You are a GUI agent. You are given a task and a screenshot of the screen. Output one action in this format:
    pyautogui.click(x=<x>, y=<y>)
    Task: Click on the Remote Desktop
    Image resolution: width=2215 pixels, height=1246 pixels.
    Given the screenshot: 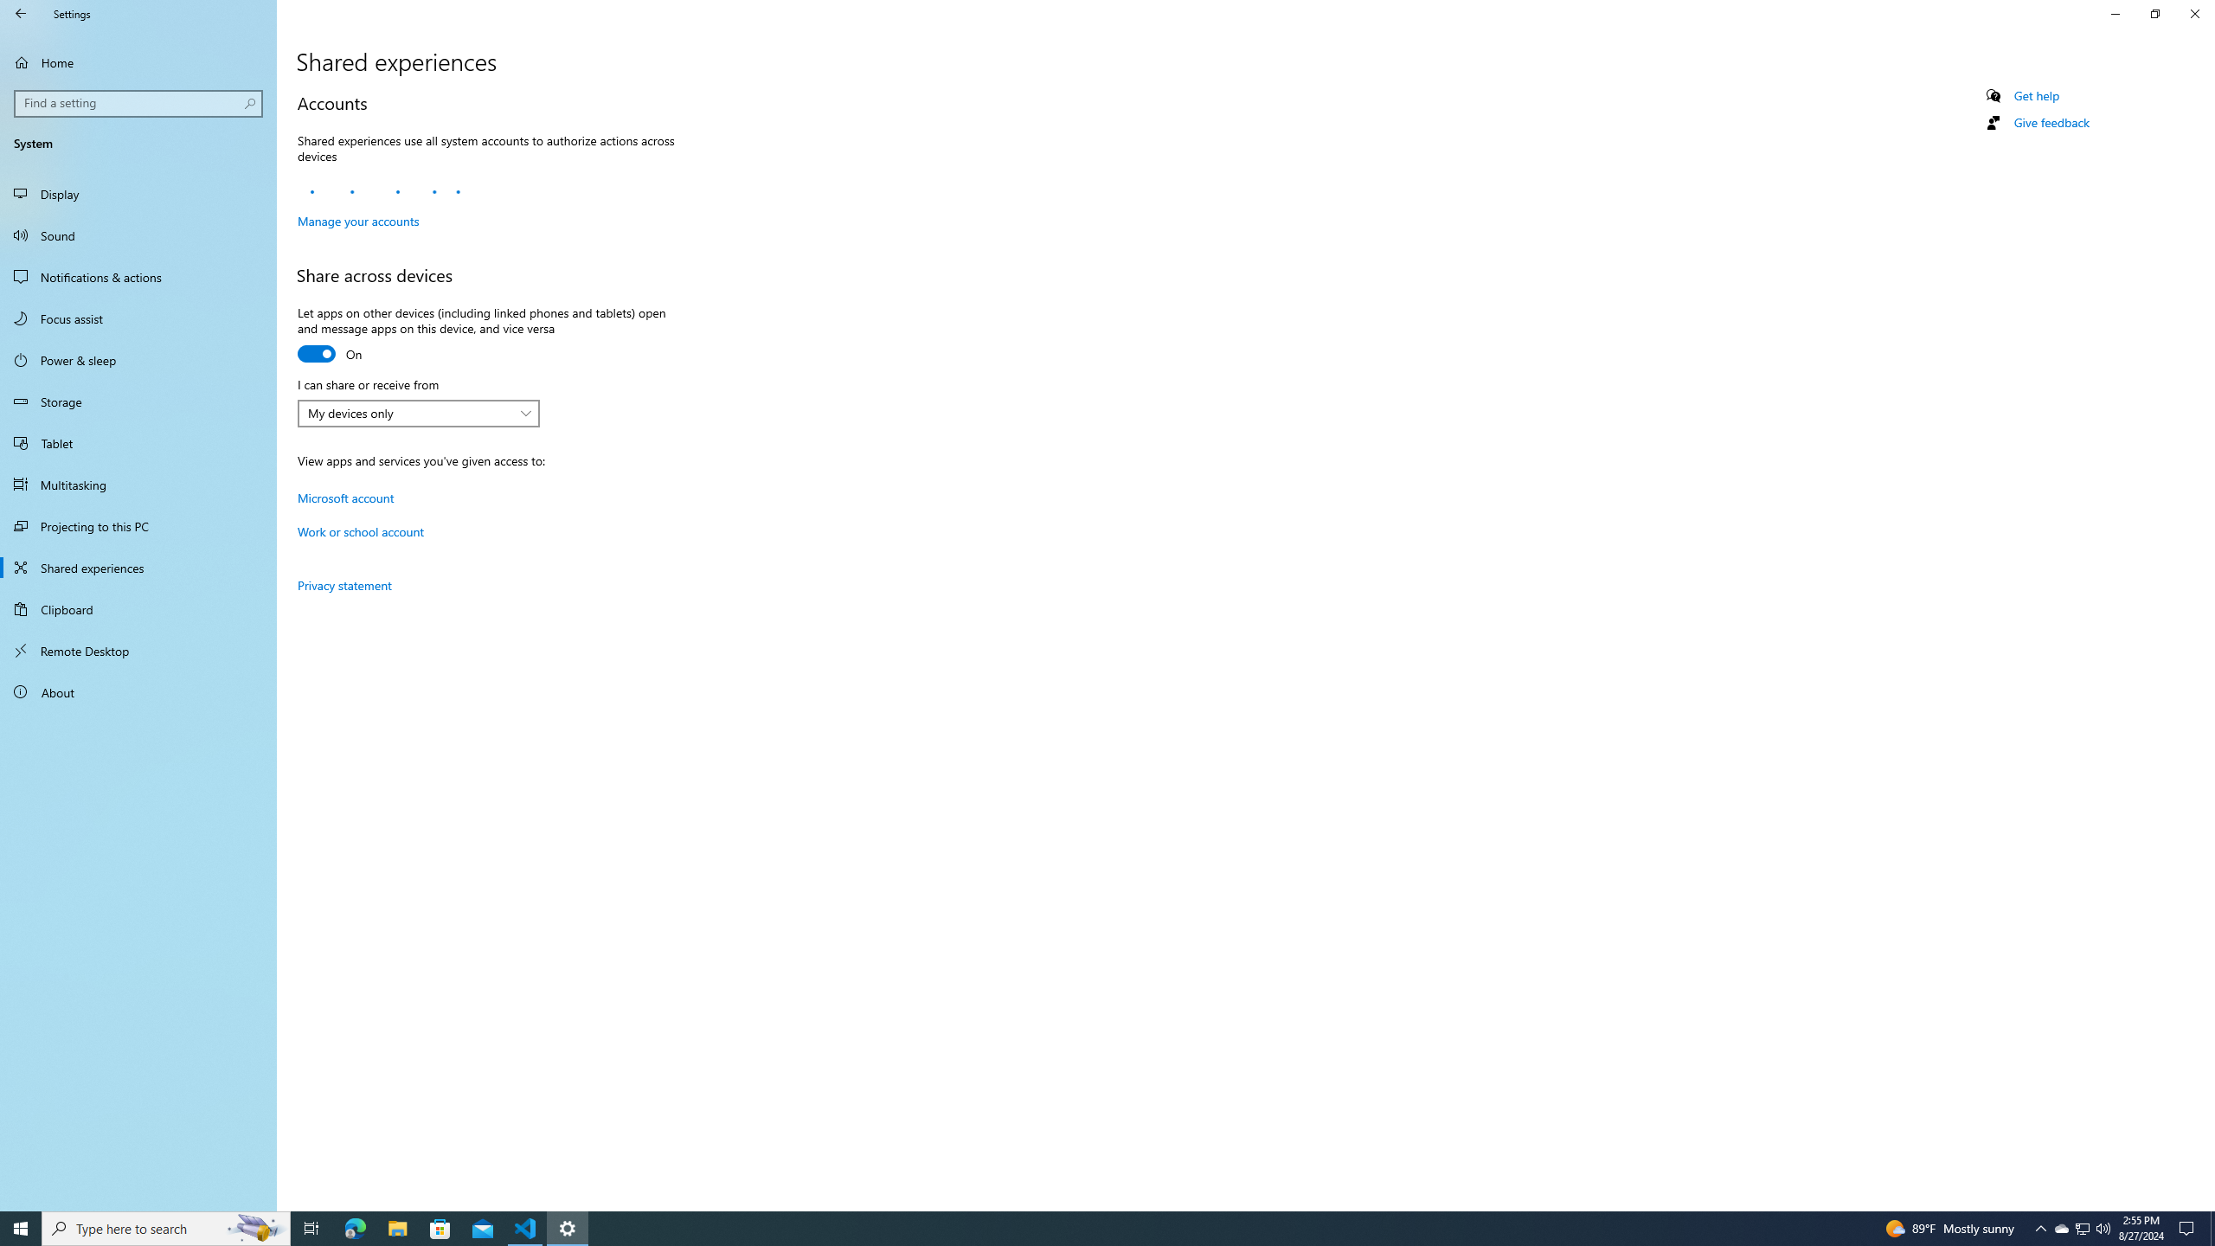 What is the action you would take?
    pyautogui.click(x=138, y=651)
    